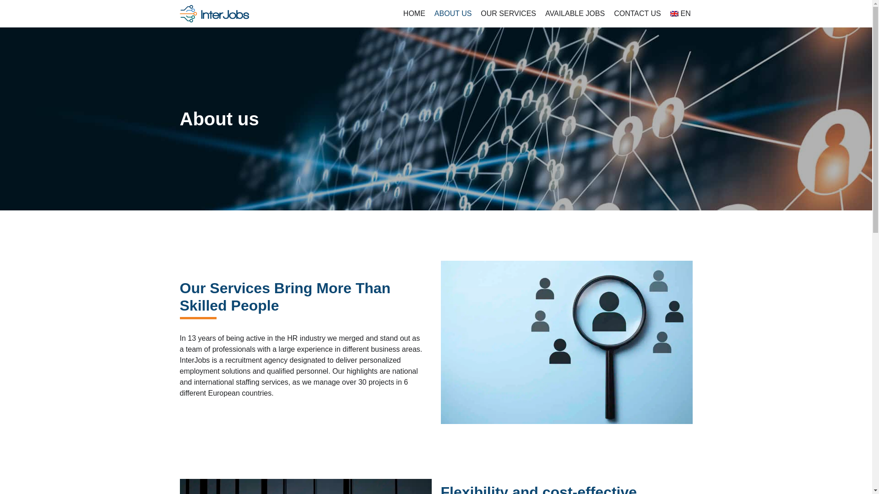 Image resolution: width=879 pixels, height=494 pixels. Describe the element at coordinates (453, 14) in the screenshot. I see `ABOUT US` at that location.